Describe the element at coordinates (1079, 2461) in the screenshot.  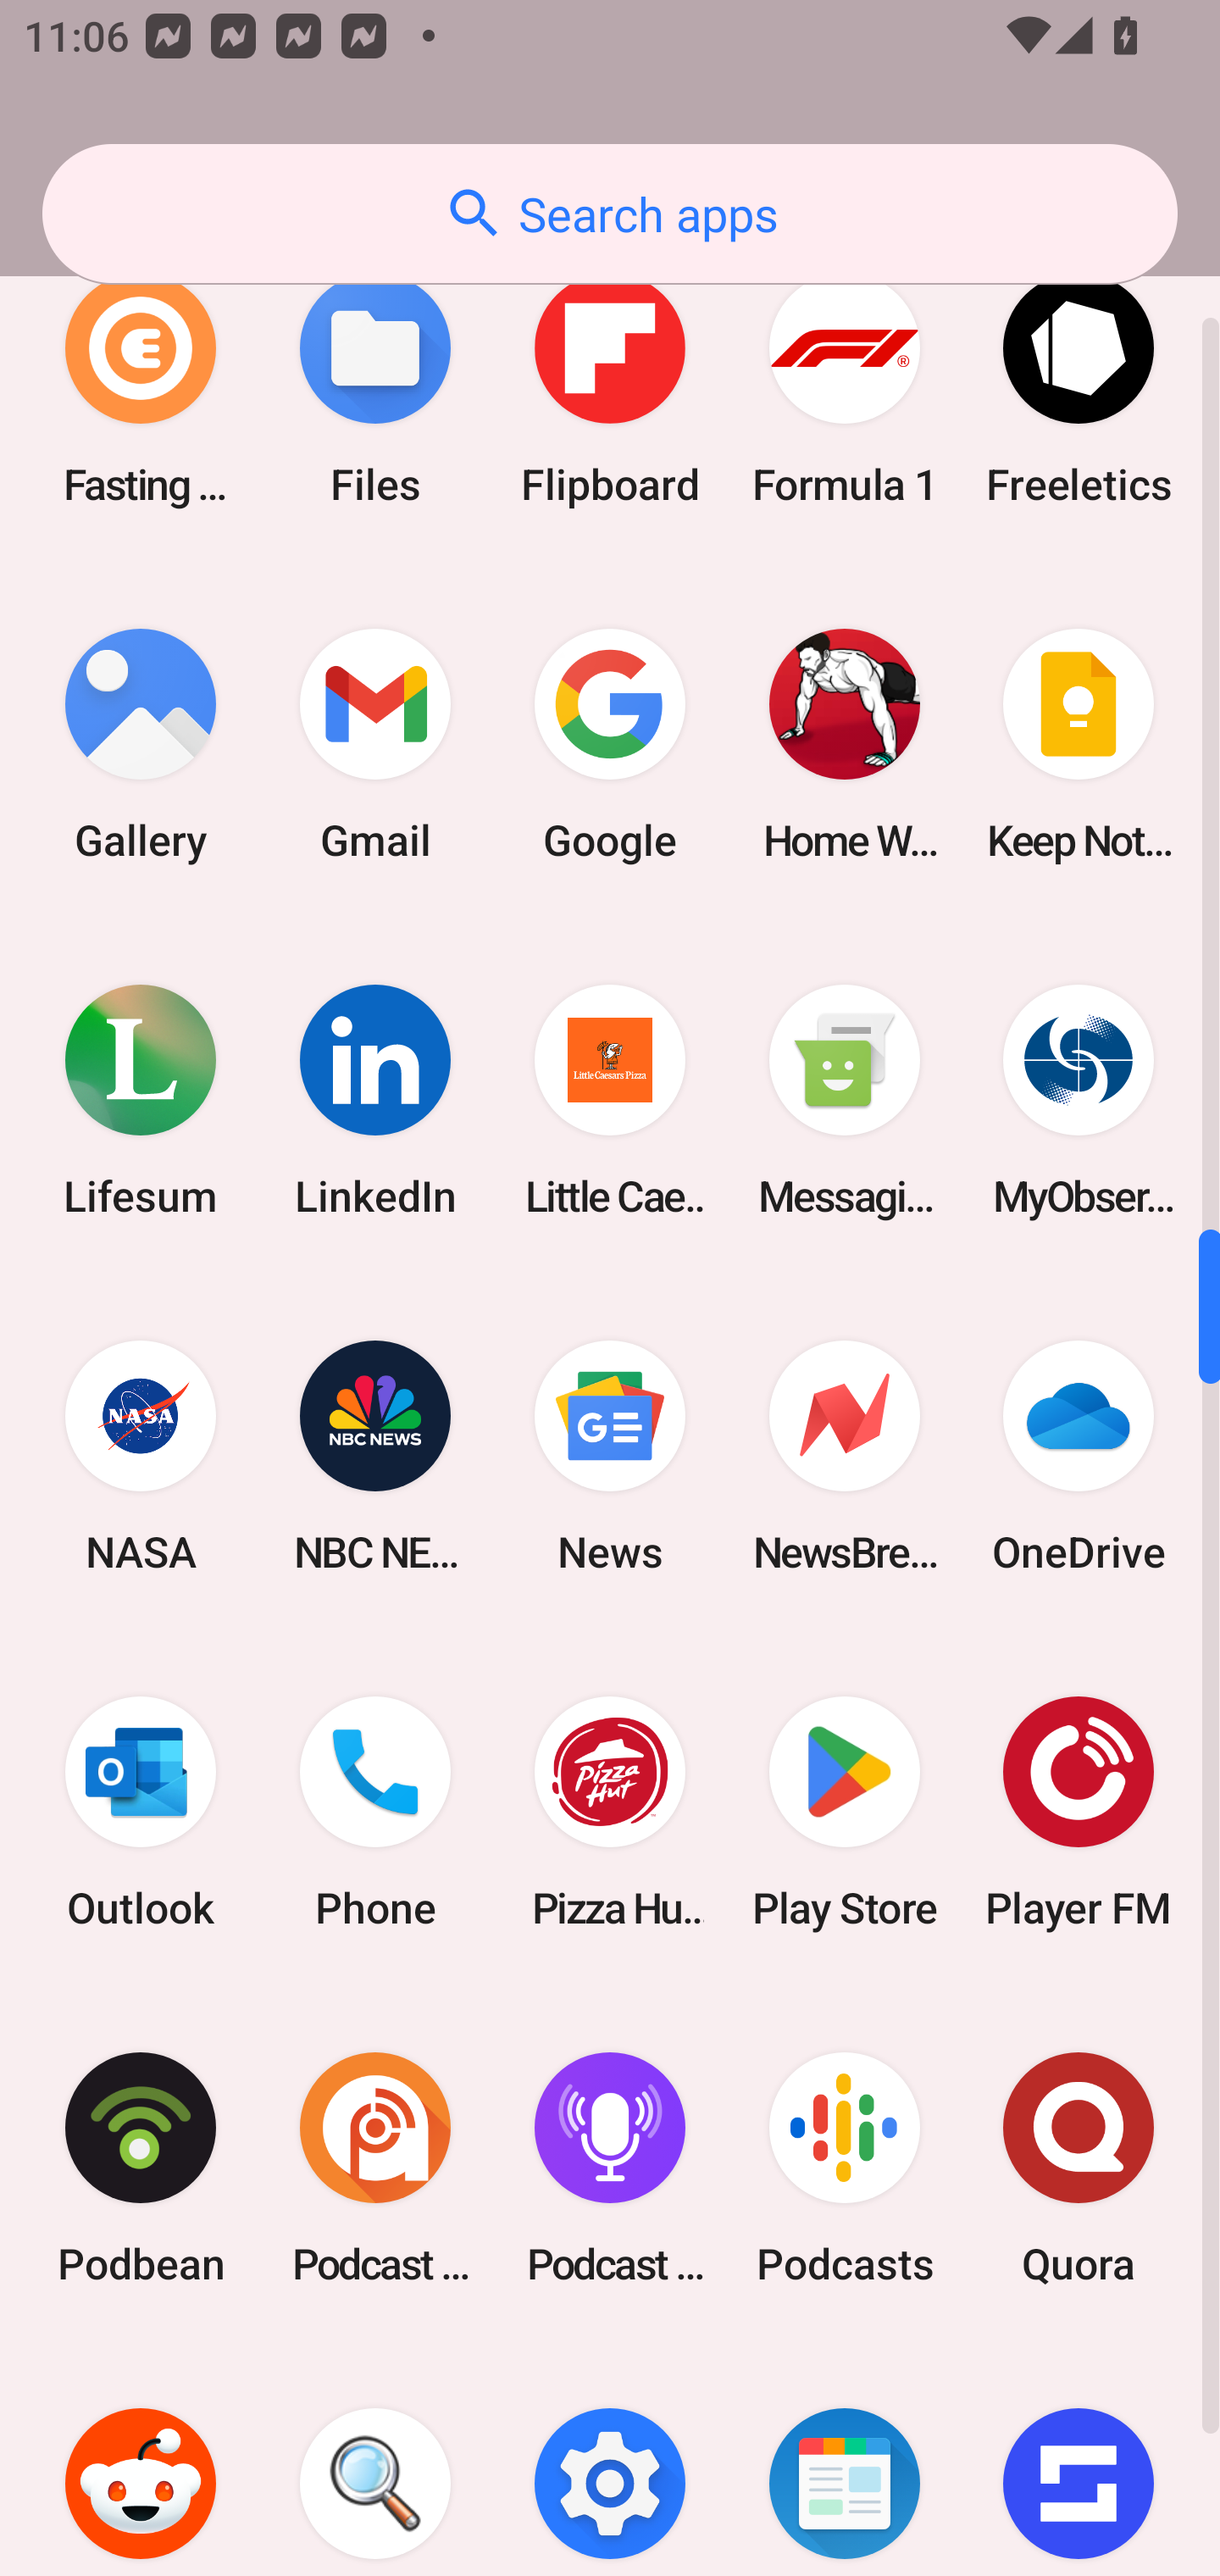
I see `Sofascore` at that location.